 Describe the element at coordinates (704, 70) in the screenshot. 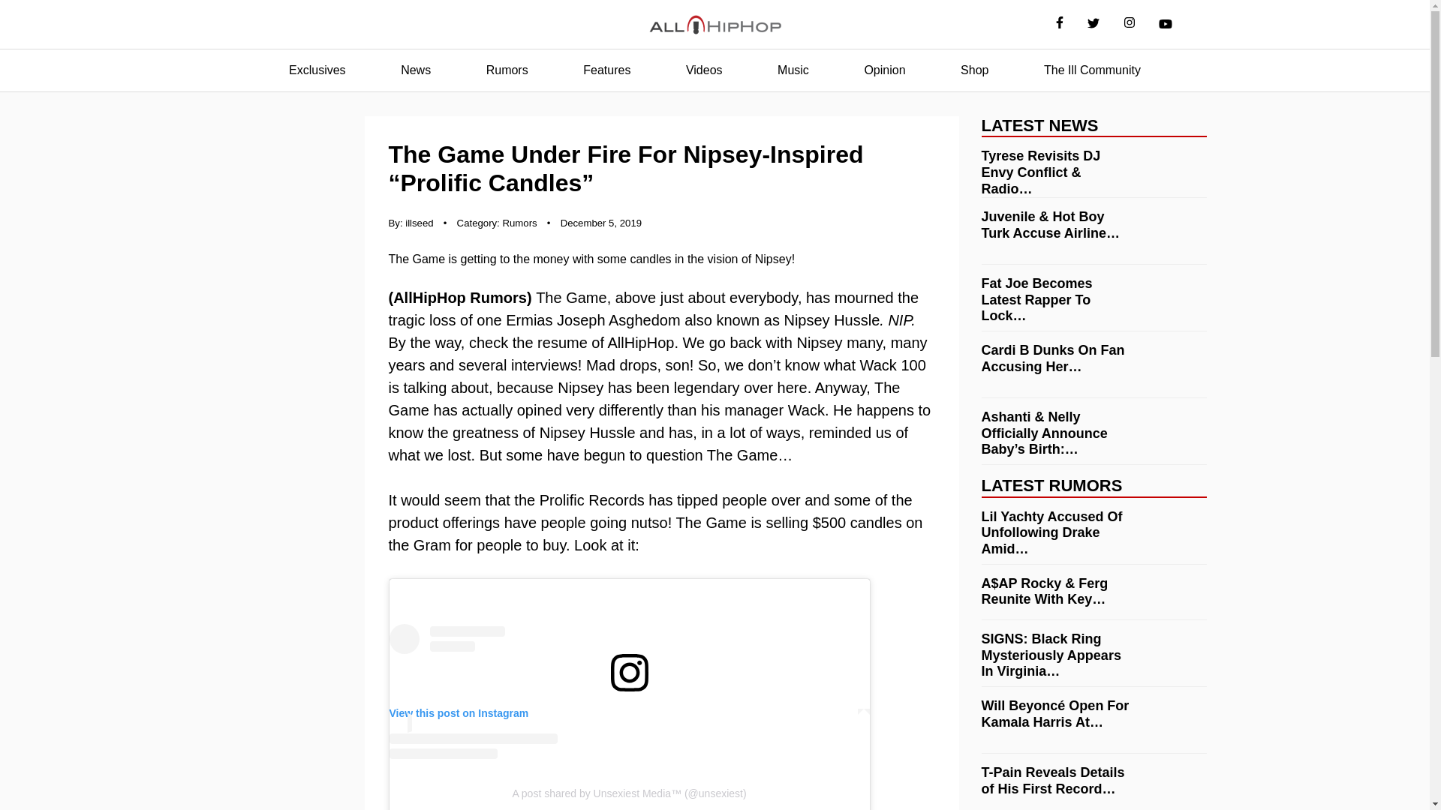

I see `Videos` at that location.